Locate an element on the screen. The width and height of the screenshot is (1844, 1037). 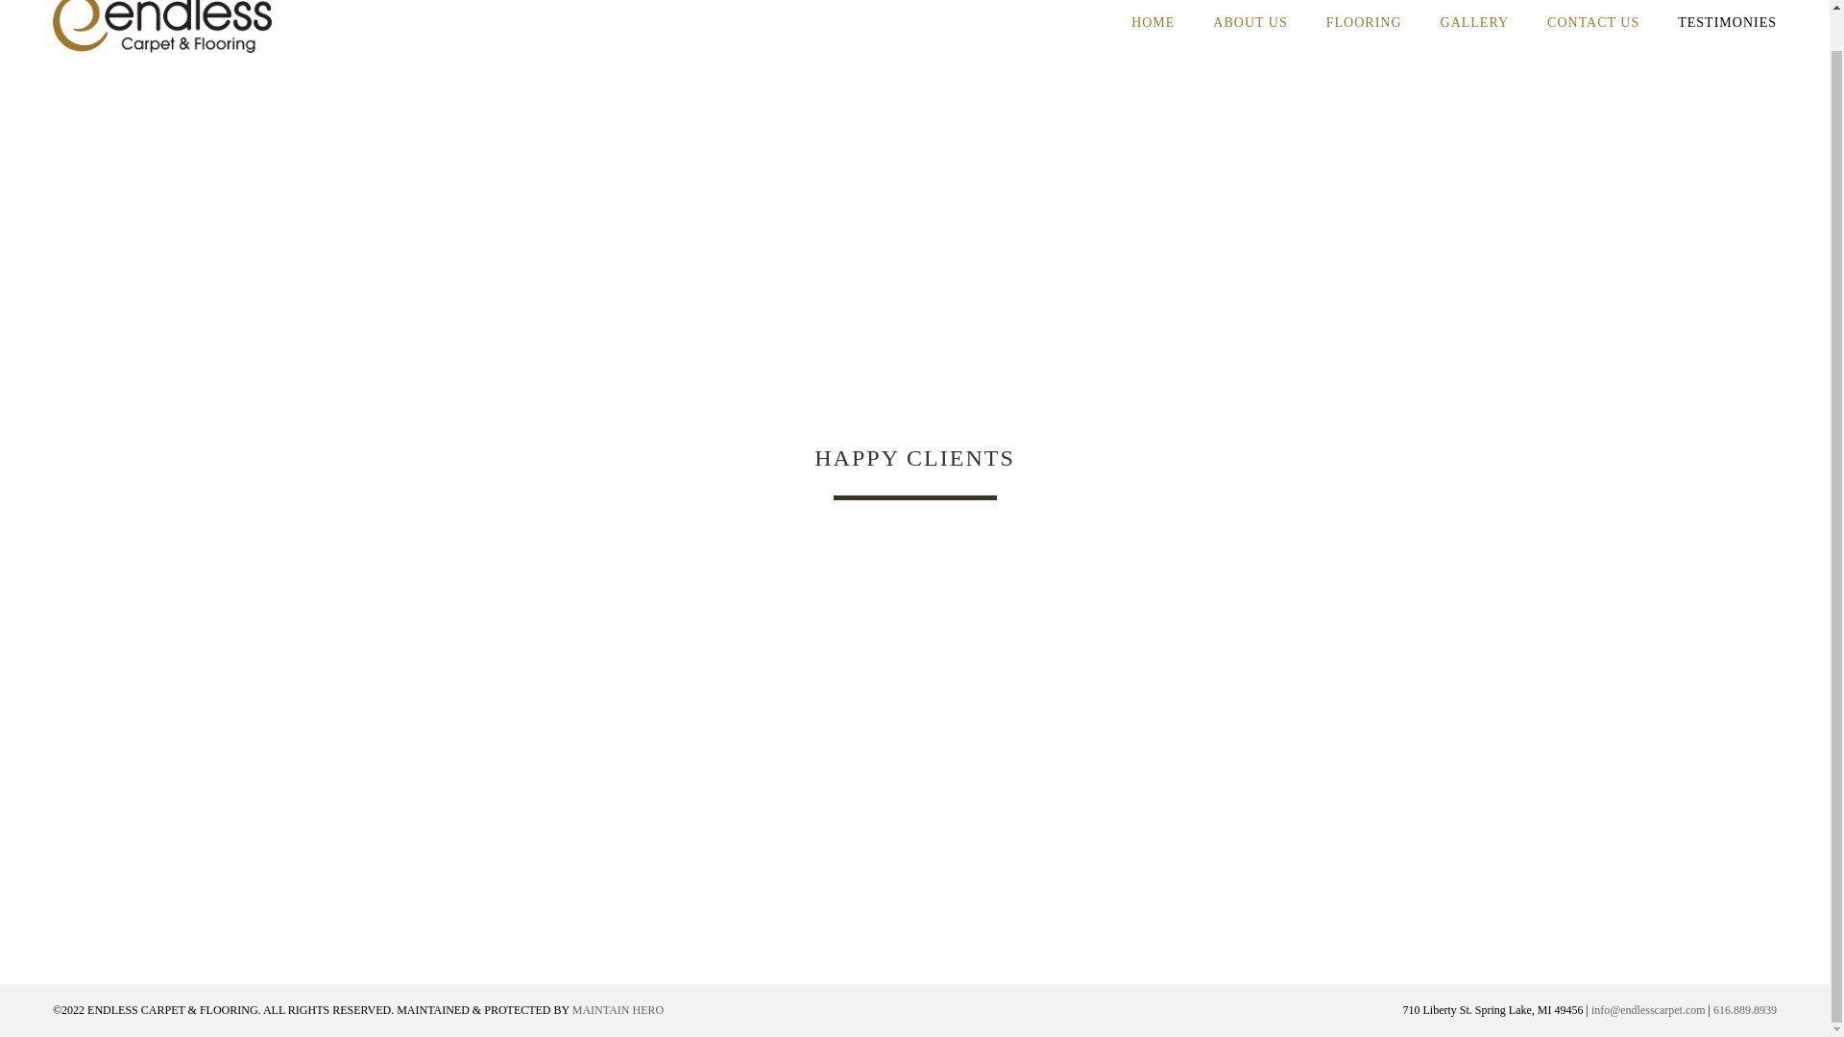
MAINTAIN HERO is located at coordinates (618, 1010).